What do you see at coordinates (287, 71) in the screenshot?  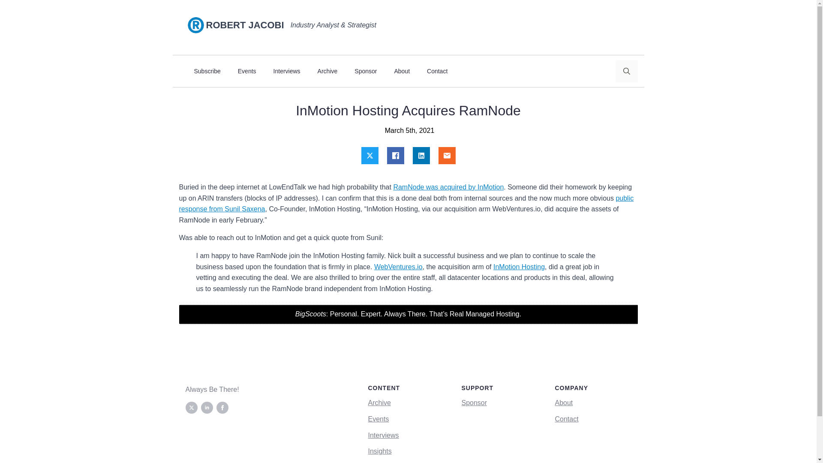 I see `Interviews` at bounding box center [287, 71].